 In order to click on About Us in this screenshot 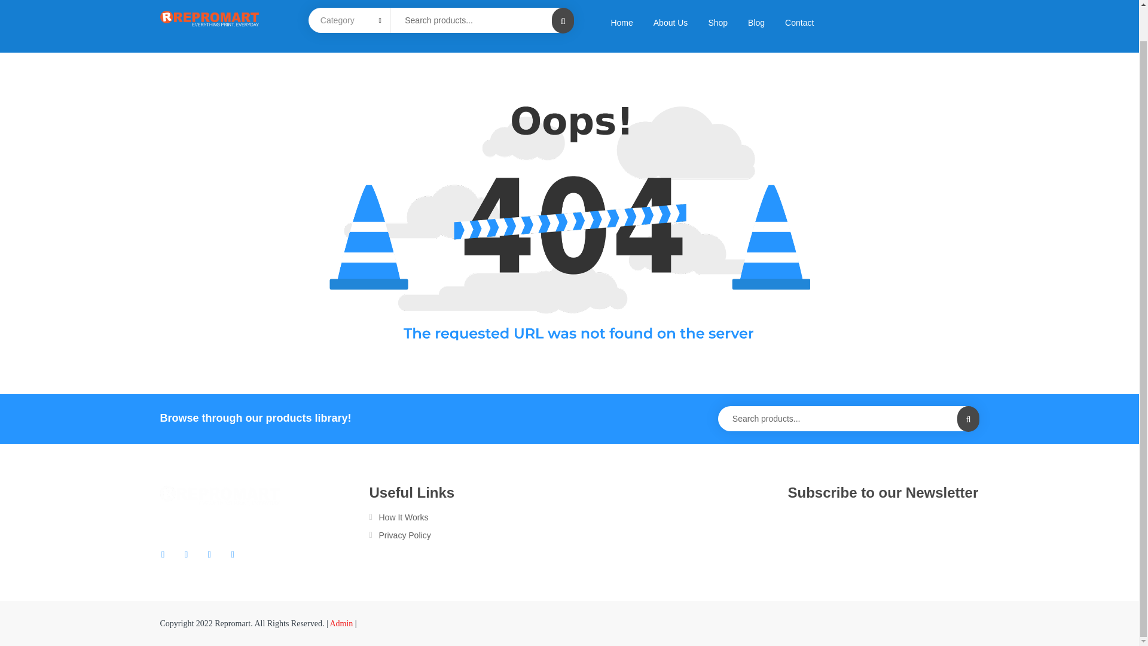, I will do `click(670, 23)`.